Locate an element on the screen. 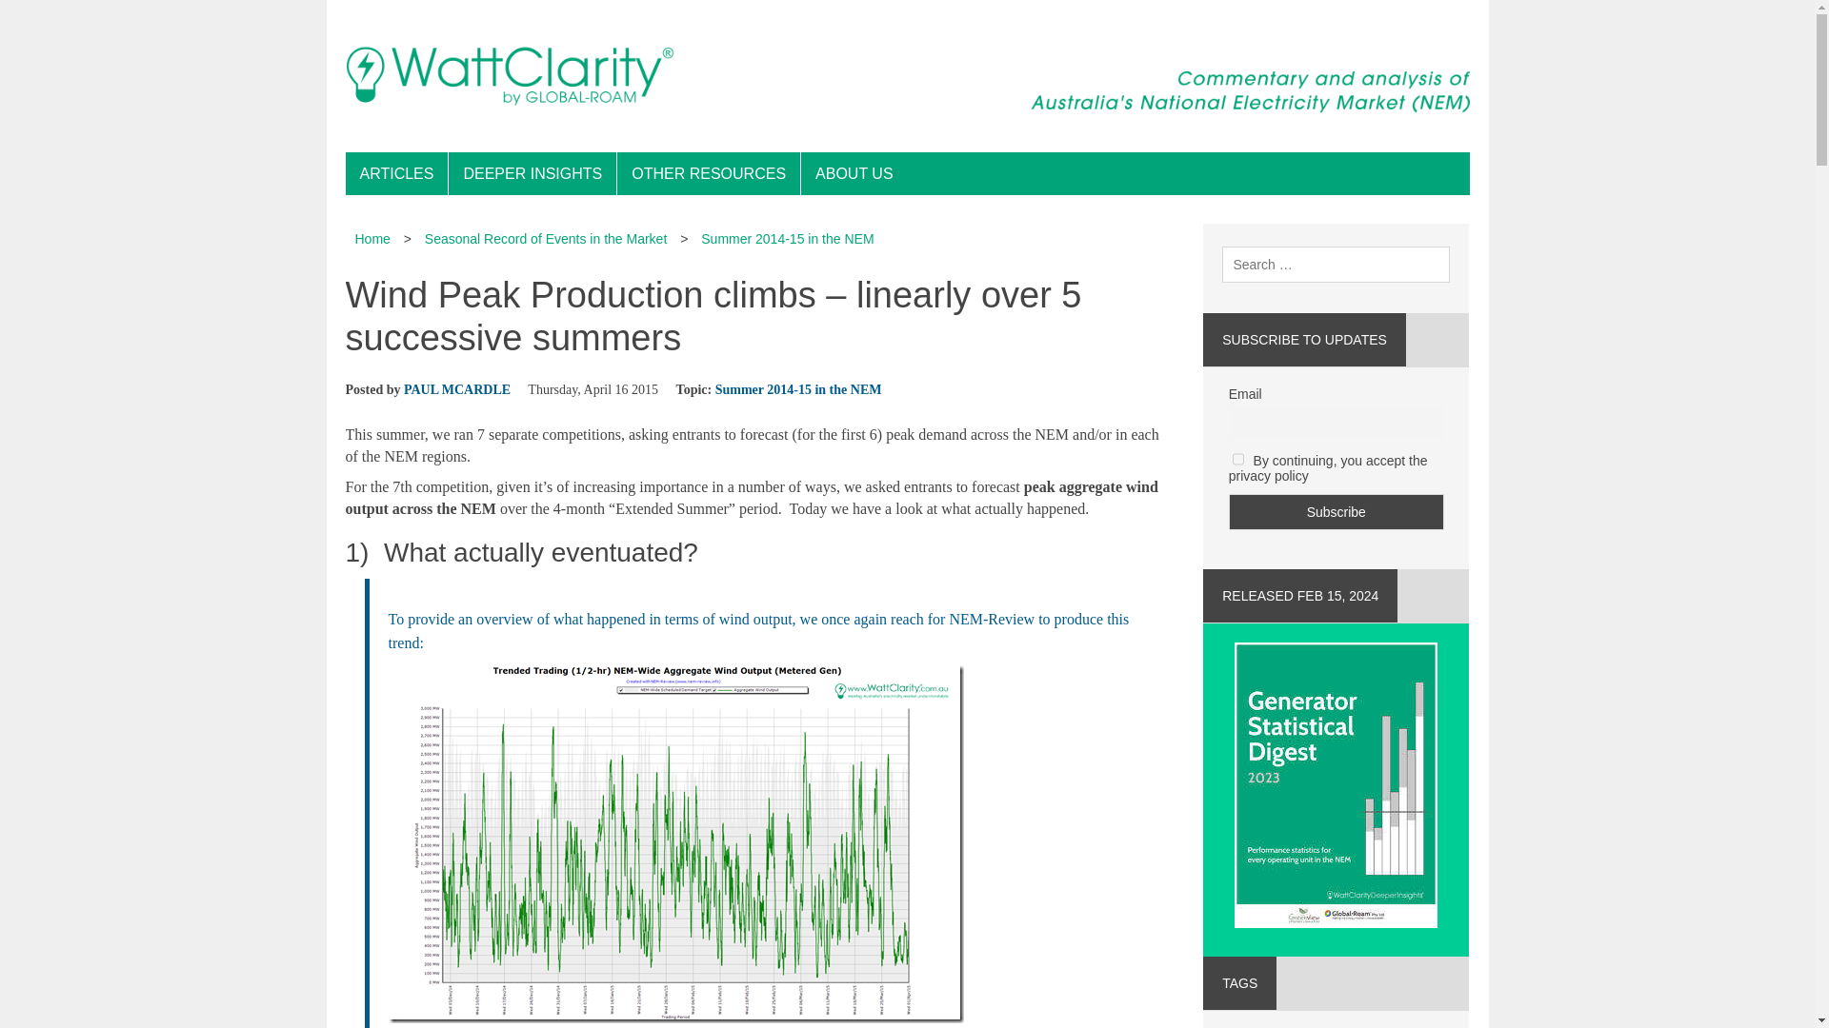 The height and width of the screenshot is (1028, 1829). Subscribe is located at coordinates (1337, 512).